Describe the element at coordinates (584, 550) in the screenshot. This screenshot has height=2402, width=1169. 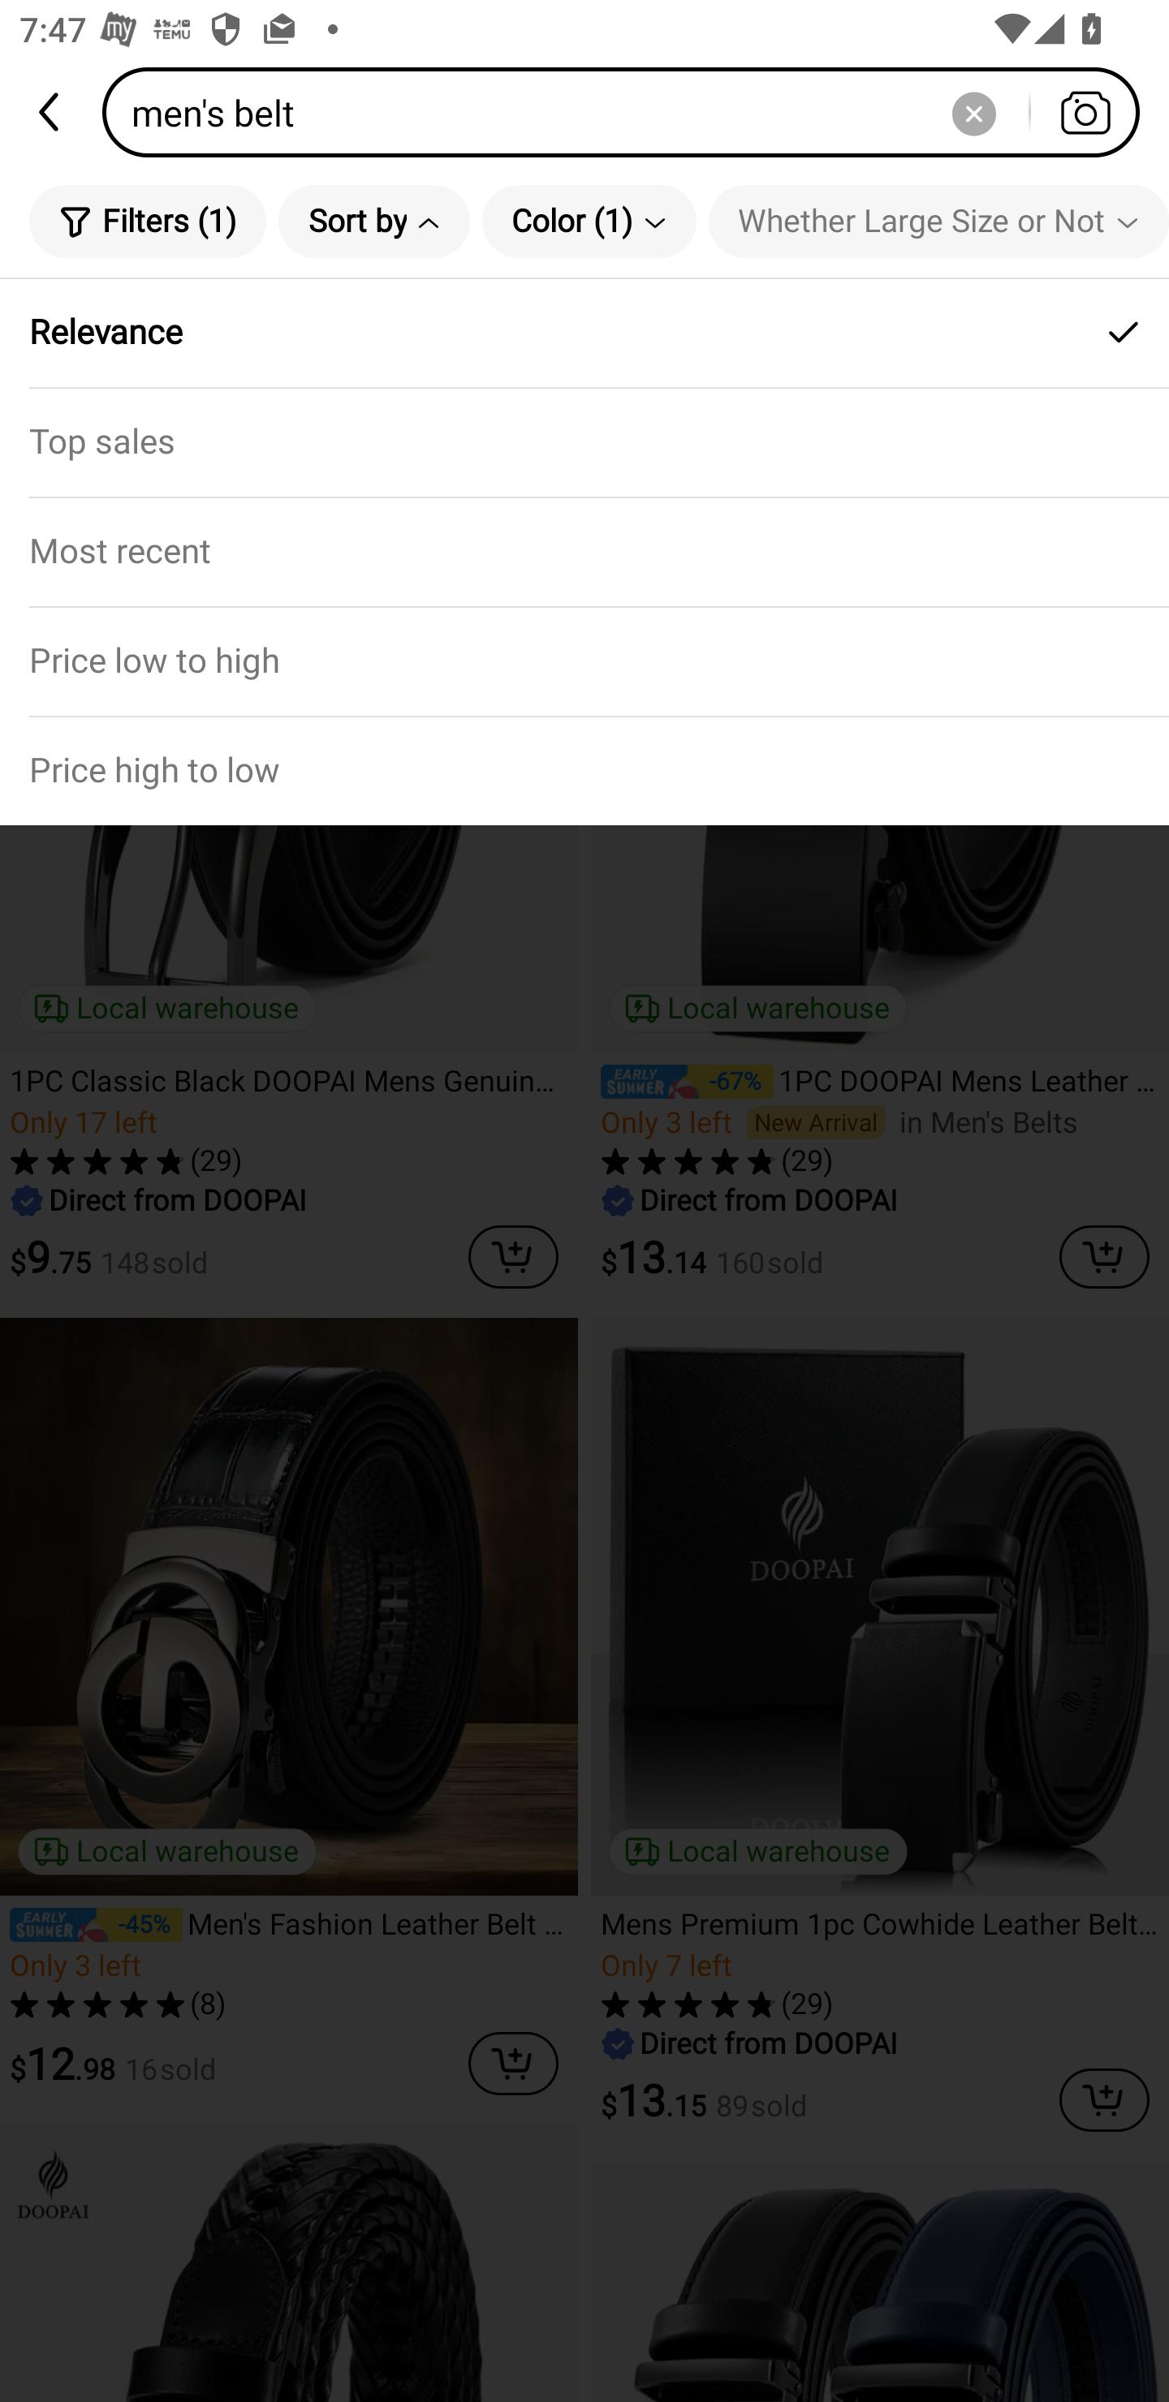
I see `Most recent` at that location.